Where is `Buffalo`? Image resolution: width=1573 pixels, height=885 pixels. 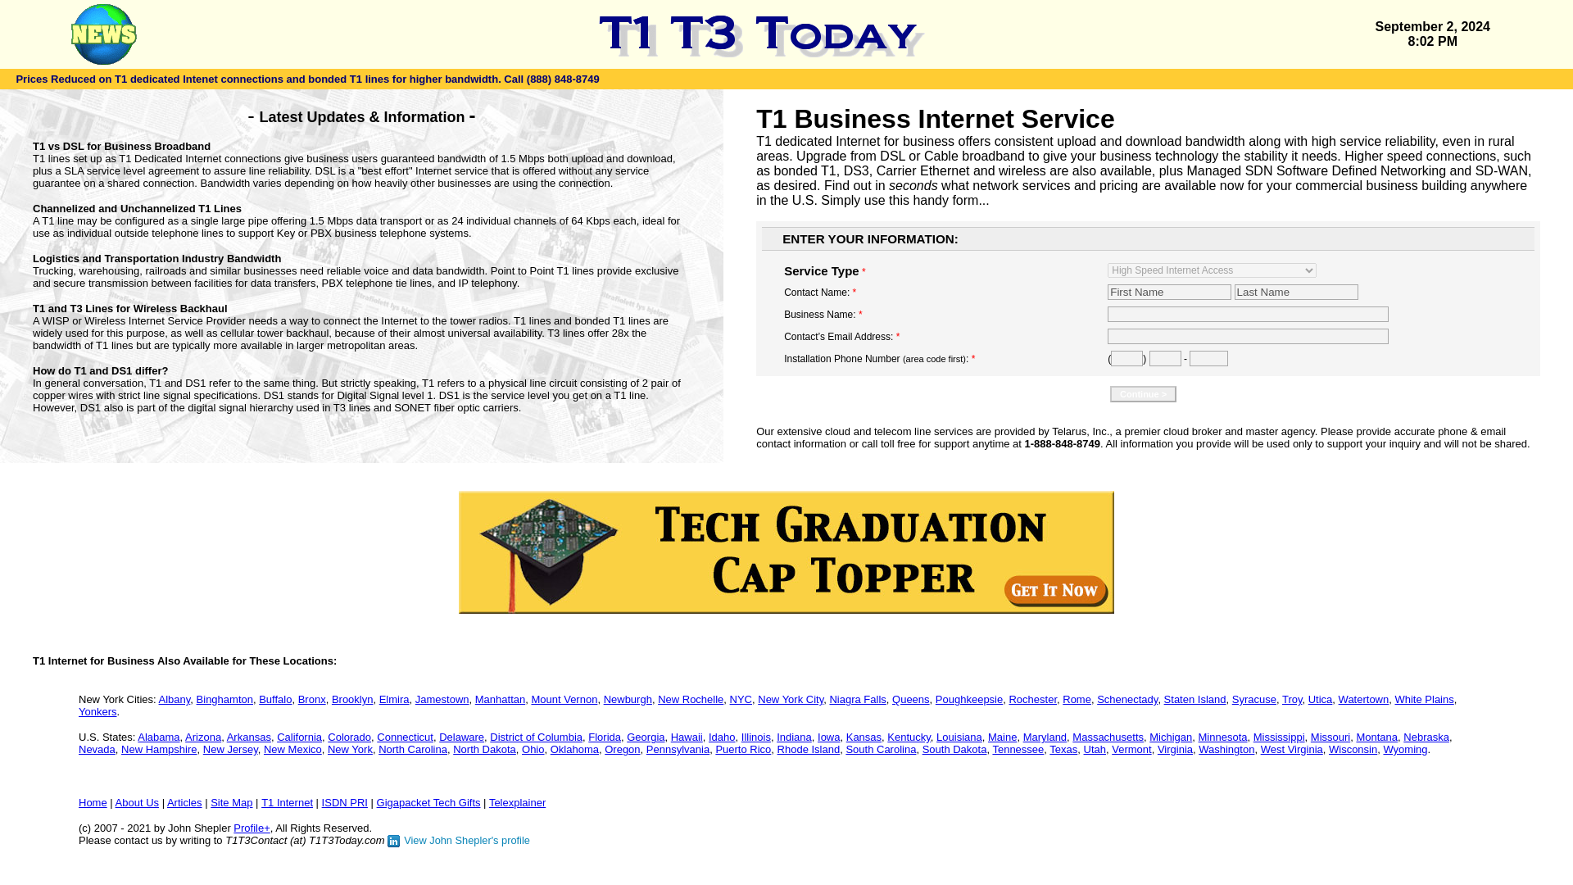
Buffalo is located at coordinates (275, 698).